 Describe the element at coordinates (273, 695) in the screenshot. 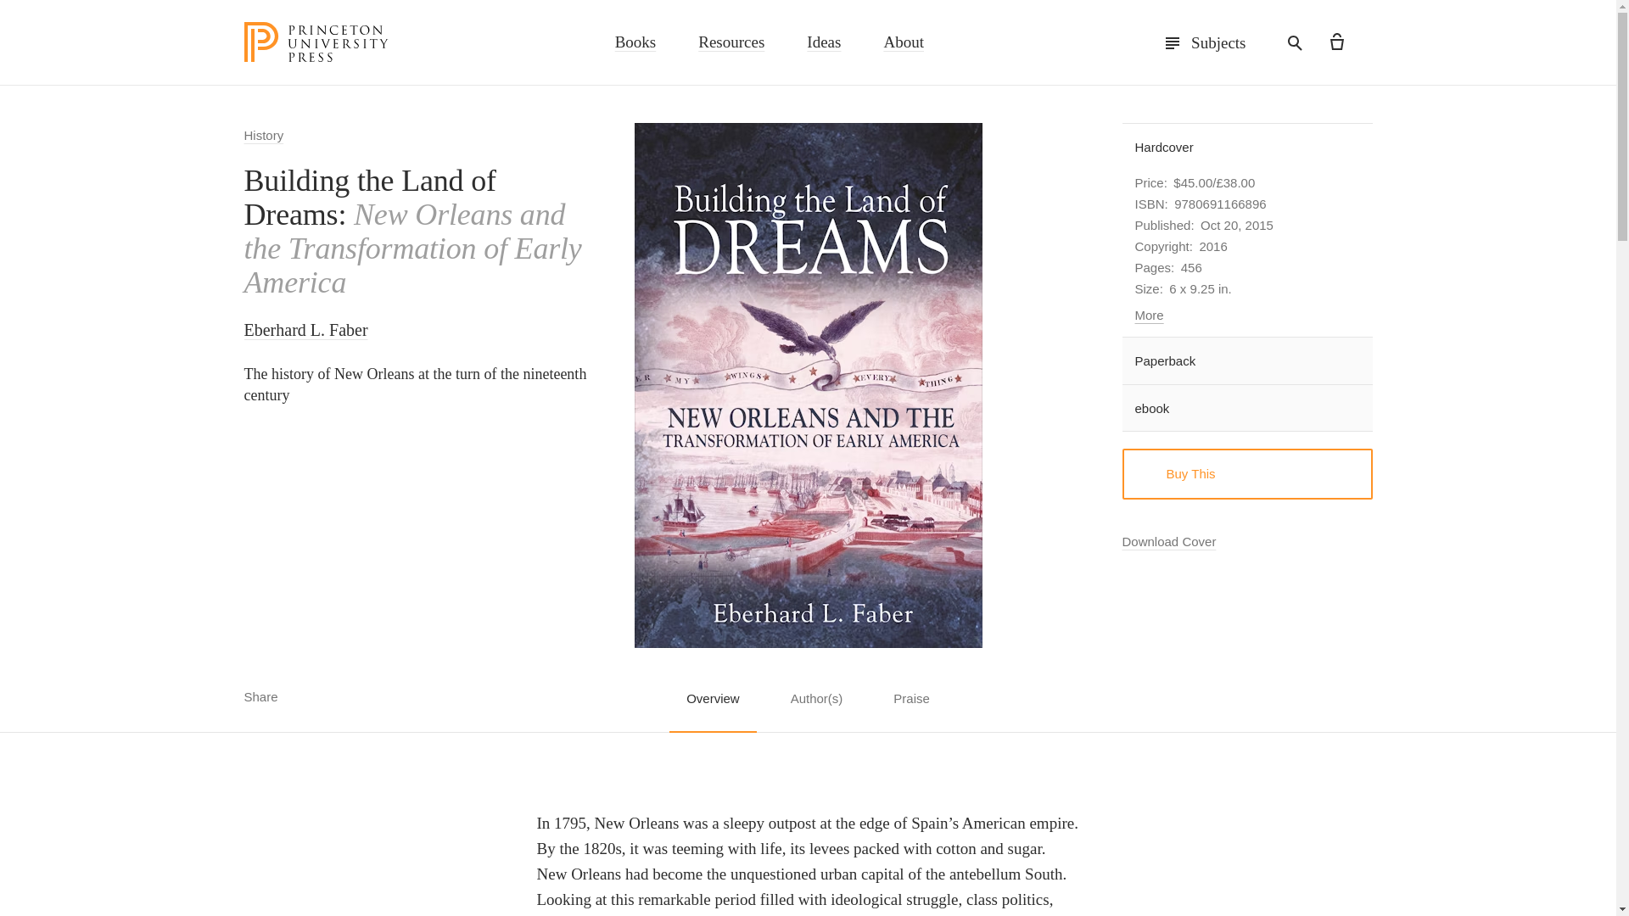

I see `Share` at that location.